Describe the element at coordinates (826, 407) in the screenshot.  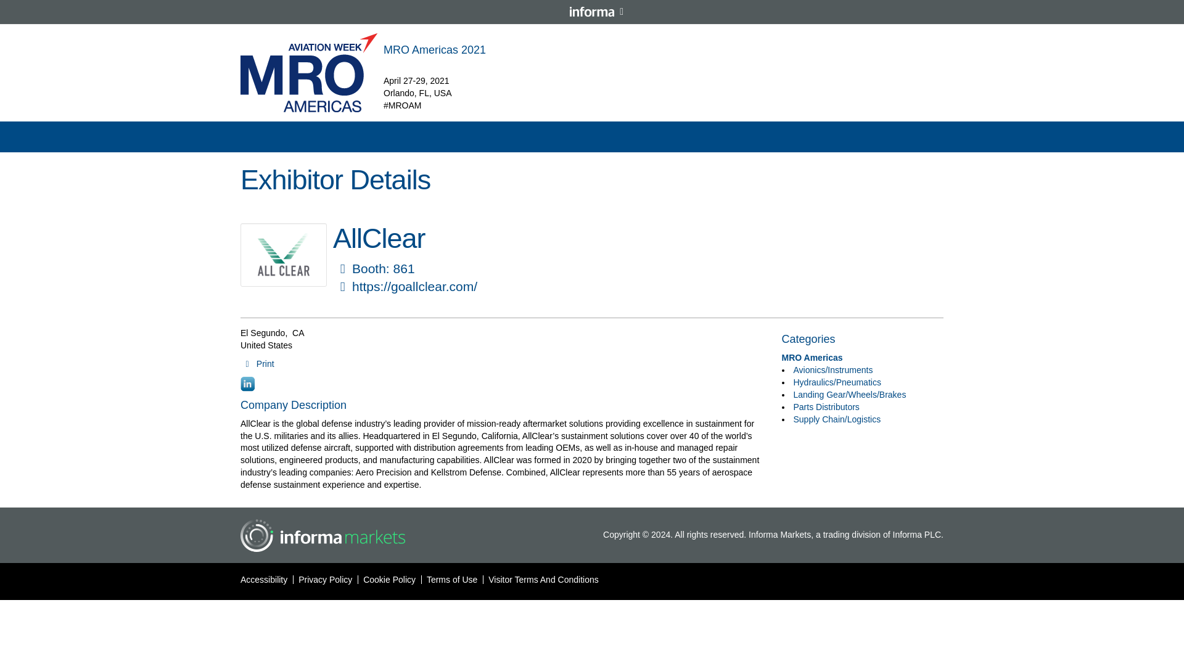
I see `Parts Distributors` at that location.